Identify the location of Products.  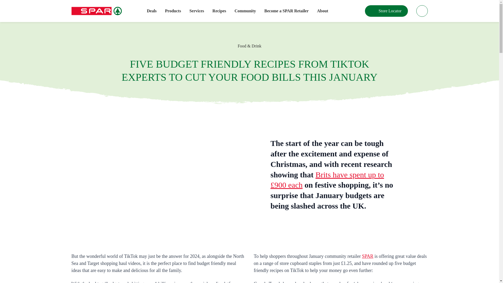
(173, 11).